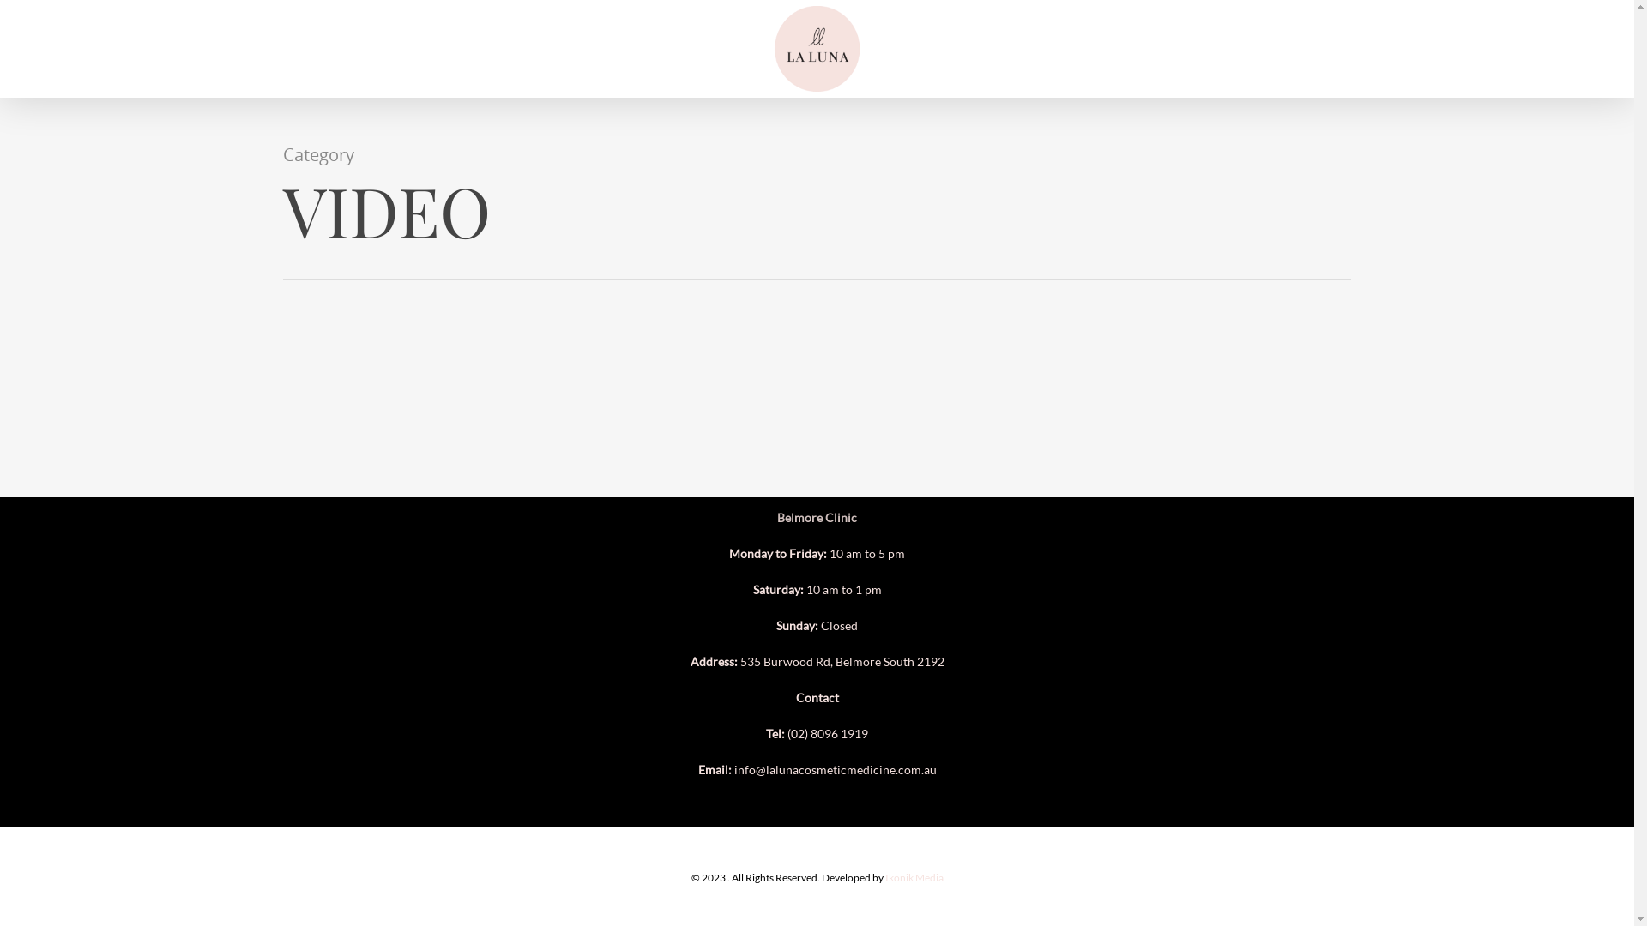 The image size is (1647, 926). What do you see at coordinates (34, 9) in the screenshot?
I see `Real Time Analytics` at bounding box center [34, 9].